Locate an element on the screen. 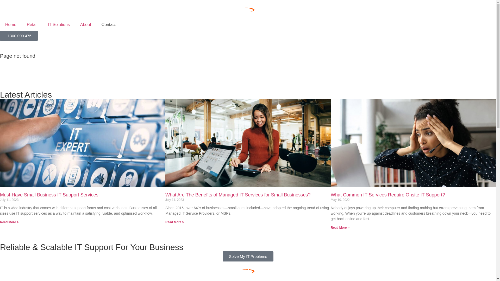  What Common IT Services Require Onsite IT Support? is located at coordinates (388, 195).